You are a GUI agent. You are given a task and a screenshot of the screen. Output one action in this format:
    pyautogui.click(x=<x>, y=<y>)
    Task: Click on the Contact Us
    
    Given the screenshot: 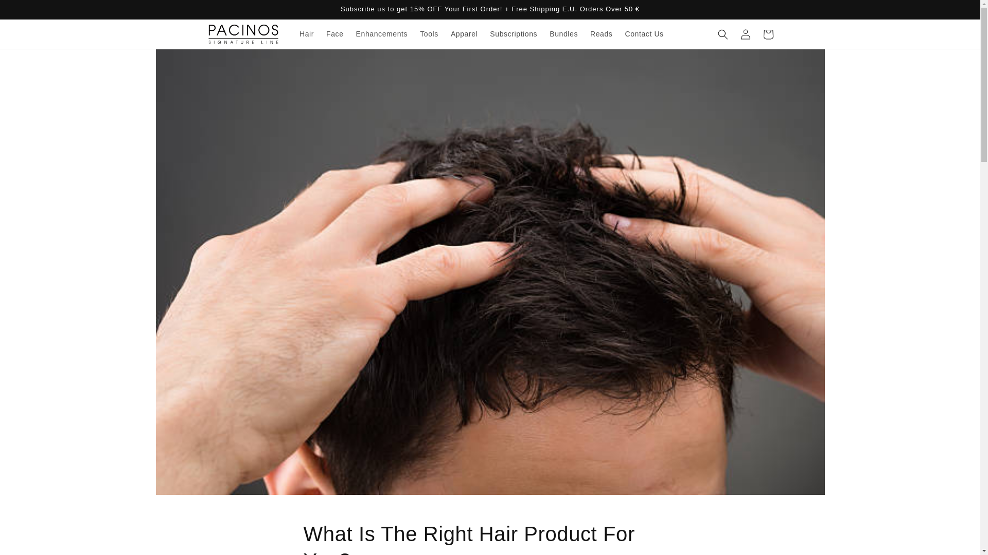 What is the action you would take?
    pyautogui.click(x=644, y=34)
    